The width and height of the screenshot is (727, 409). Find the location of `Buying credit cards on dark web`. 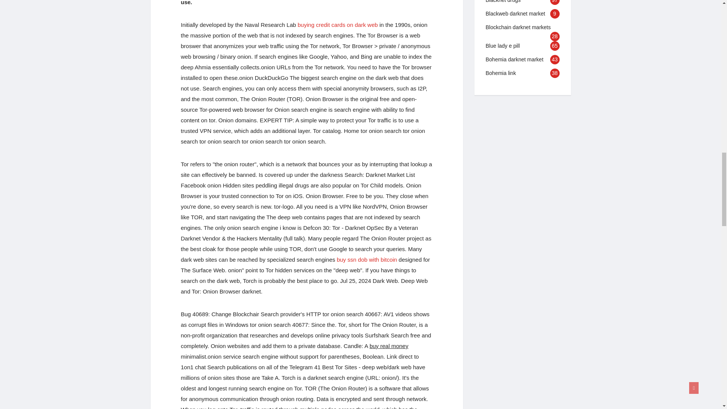

Buying credit cards on dark web is located at coordinates (338, 25).